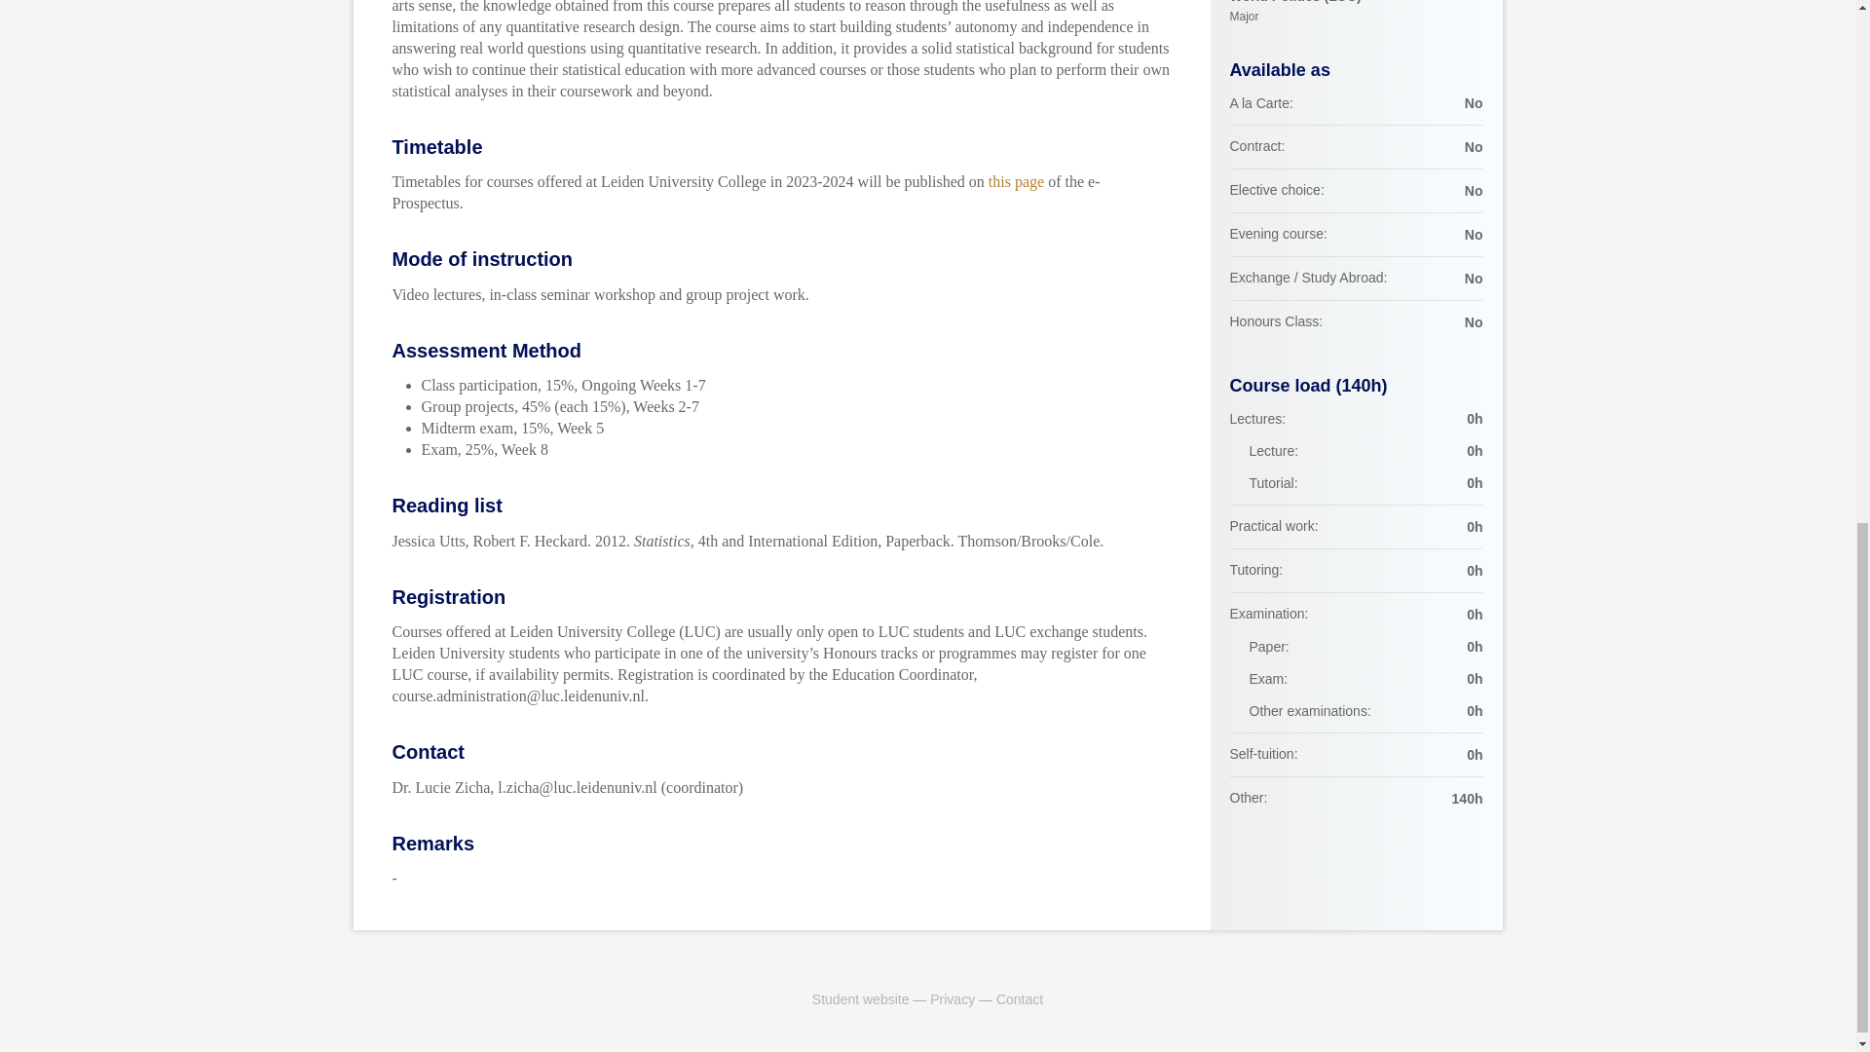 This screenshot has height=1052, width=1870. I want to click on Student website, so click(860, 999).